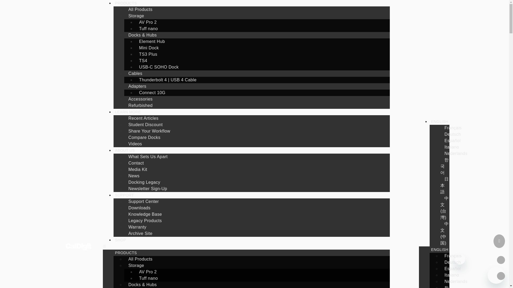  I want to click on All Products, so click(139, 10).